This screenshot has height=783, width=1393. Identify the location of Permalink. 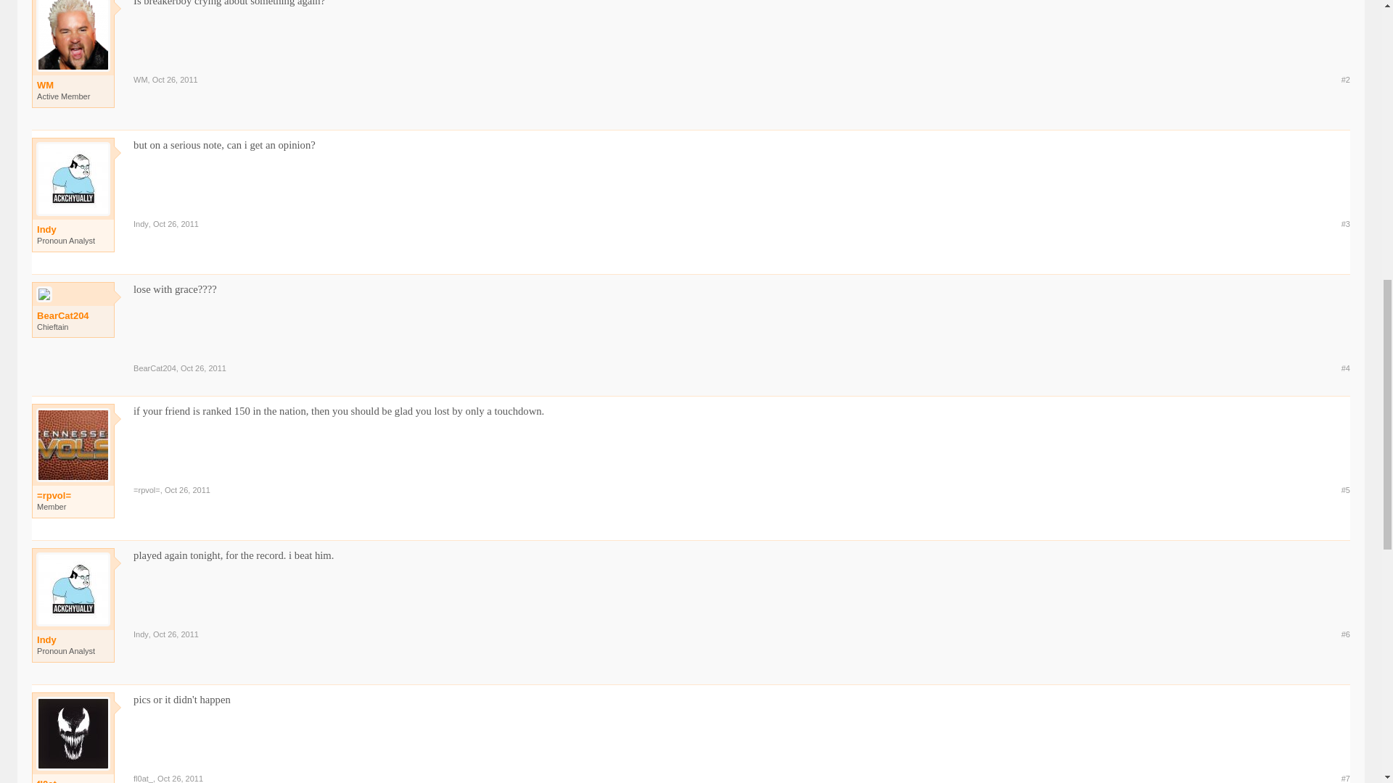
(187, 489).